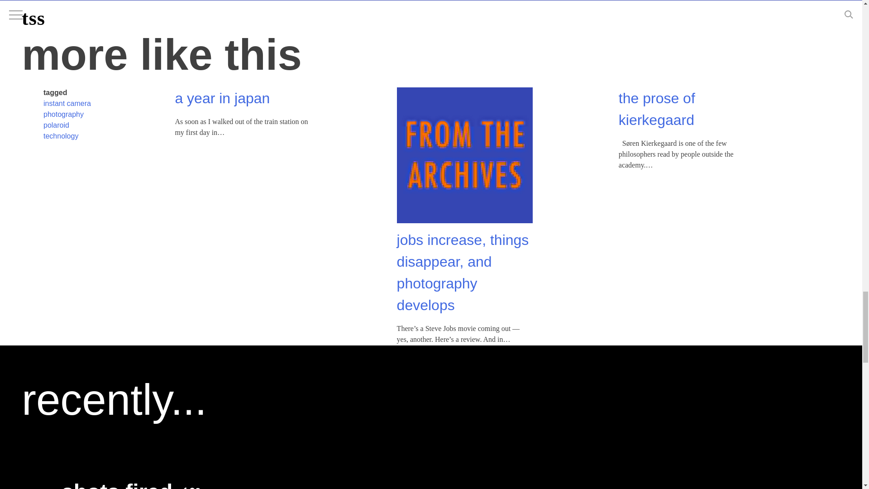 The height and width of the screenshot is (489, 869). I want to click on instant camera, so click(67, 71).